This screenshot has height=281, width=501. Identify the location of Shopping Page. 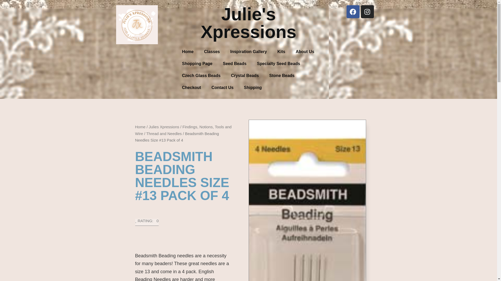
(197, 63).